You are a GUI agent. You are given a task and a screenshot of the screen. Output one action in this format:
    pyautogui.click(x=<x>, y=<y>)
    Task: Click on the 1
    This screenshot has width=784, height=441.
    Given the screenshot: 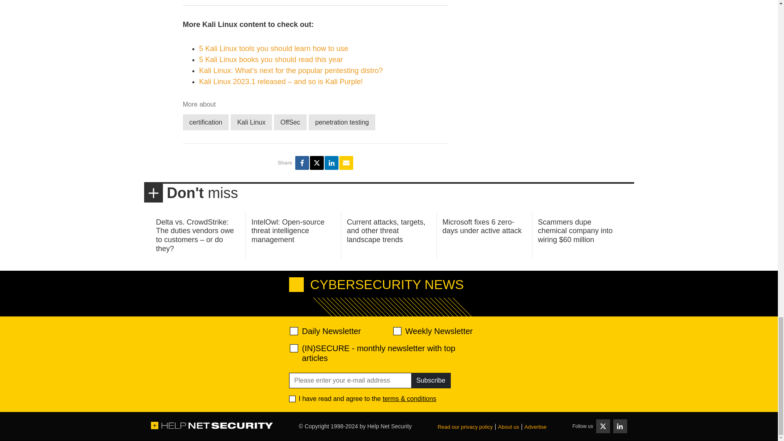 What is the action you would take?
    pyautogui.click(x=292, y=399)
    